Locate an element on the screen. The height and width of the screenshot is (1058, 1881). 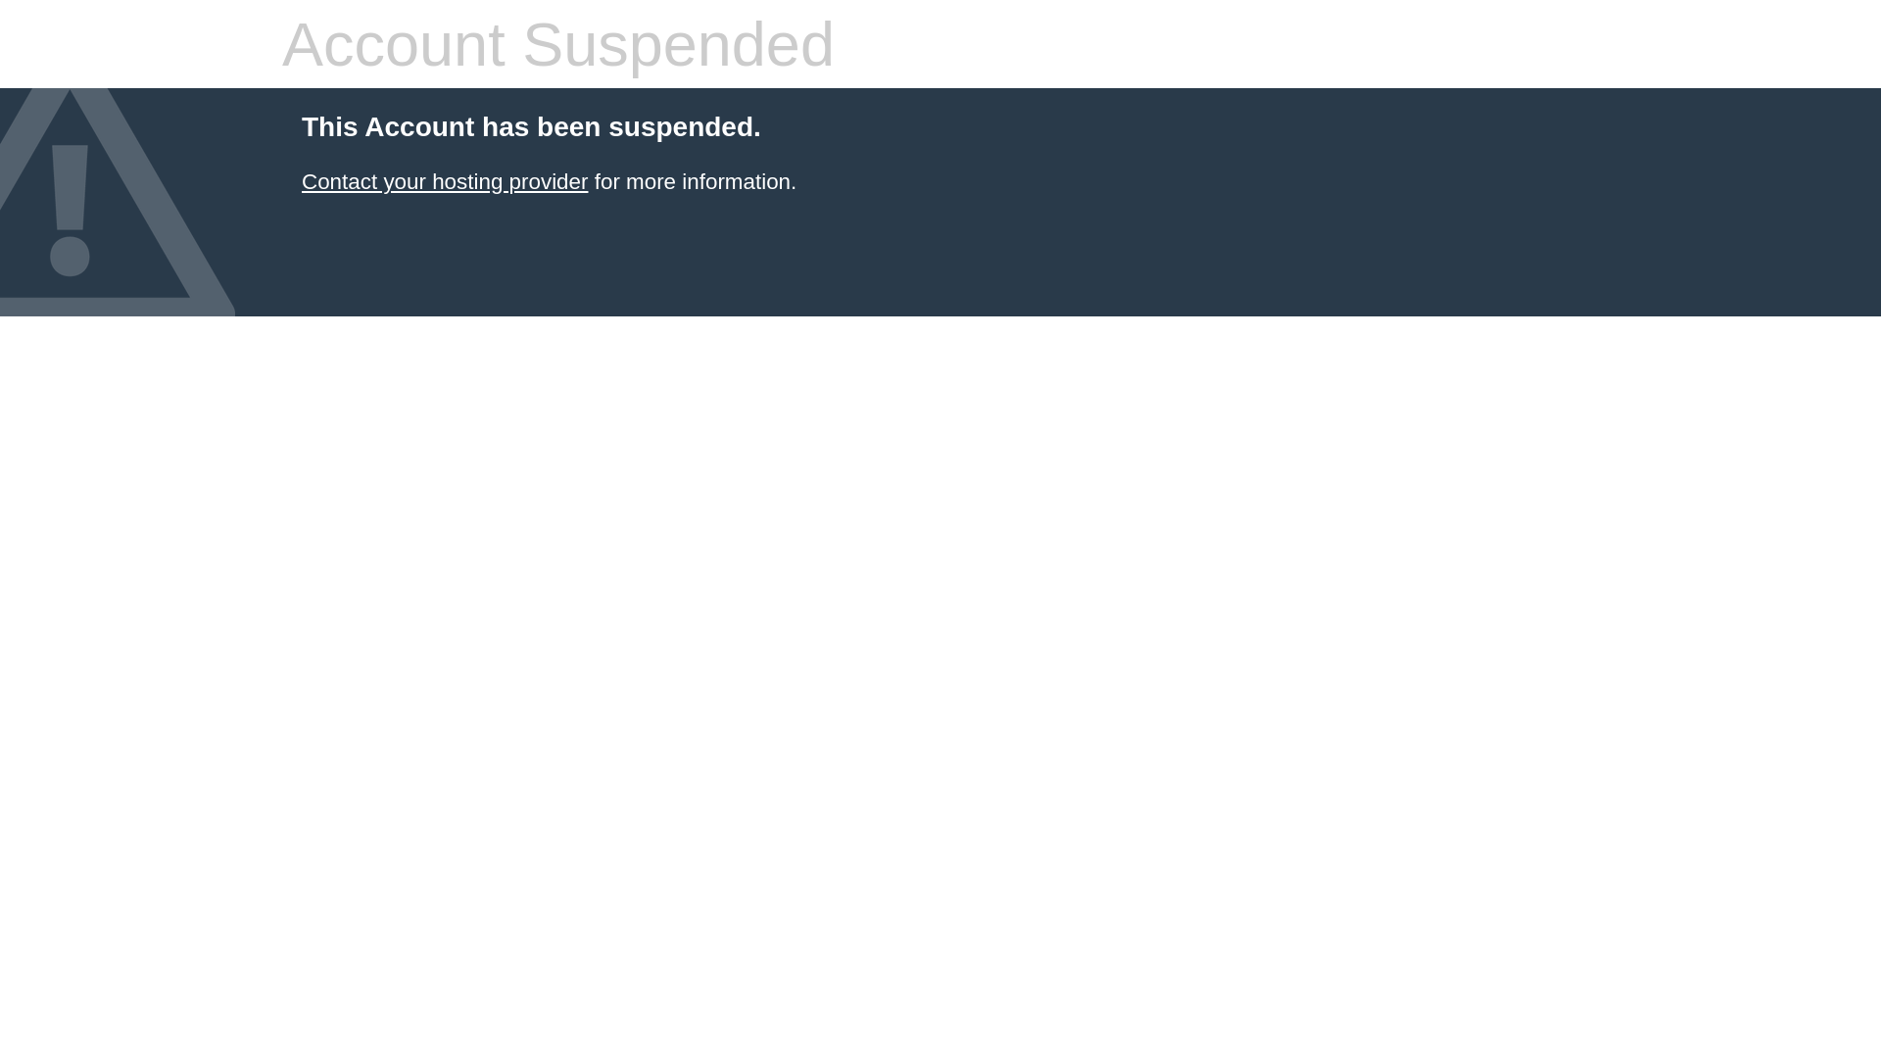
Contact your hosting provider is located at coordinates (445, 182).